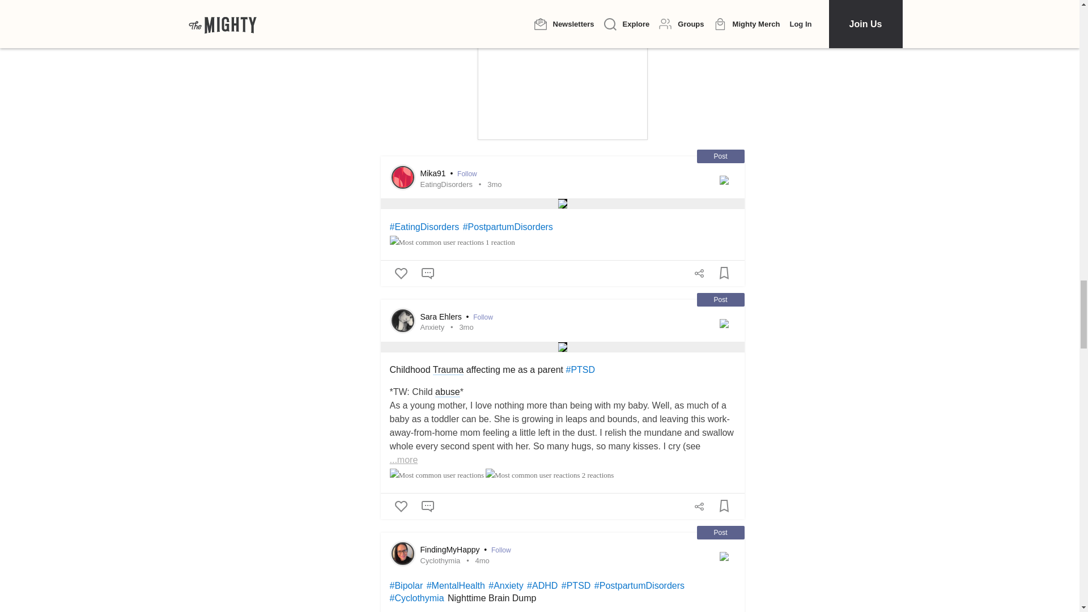 The image size is (1088, 612). What do you see at coordinates (402, 177) in the screenshot?
I see `Visit Mika91's profile` at bounding box center [402, 177].